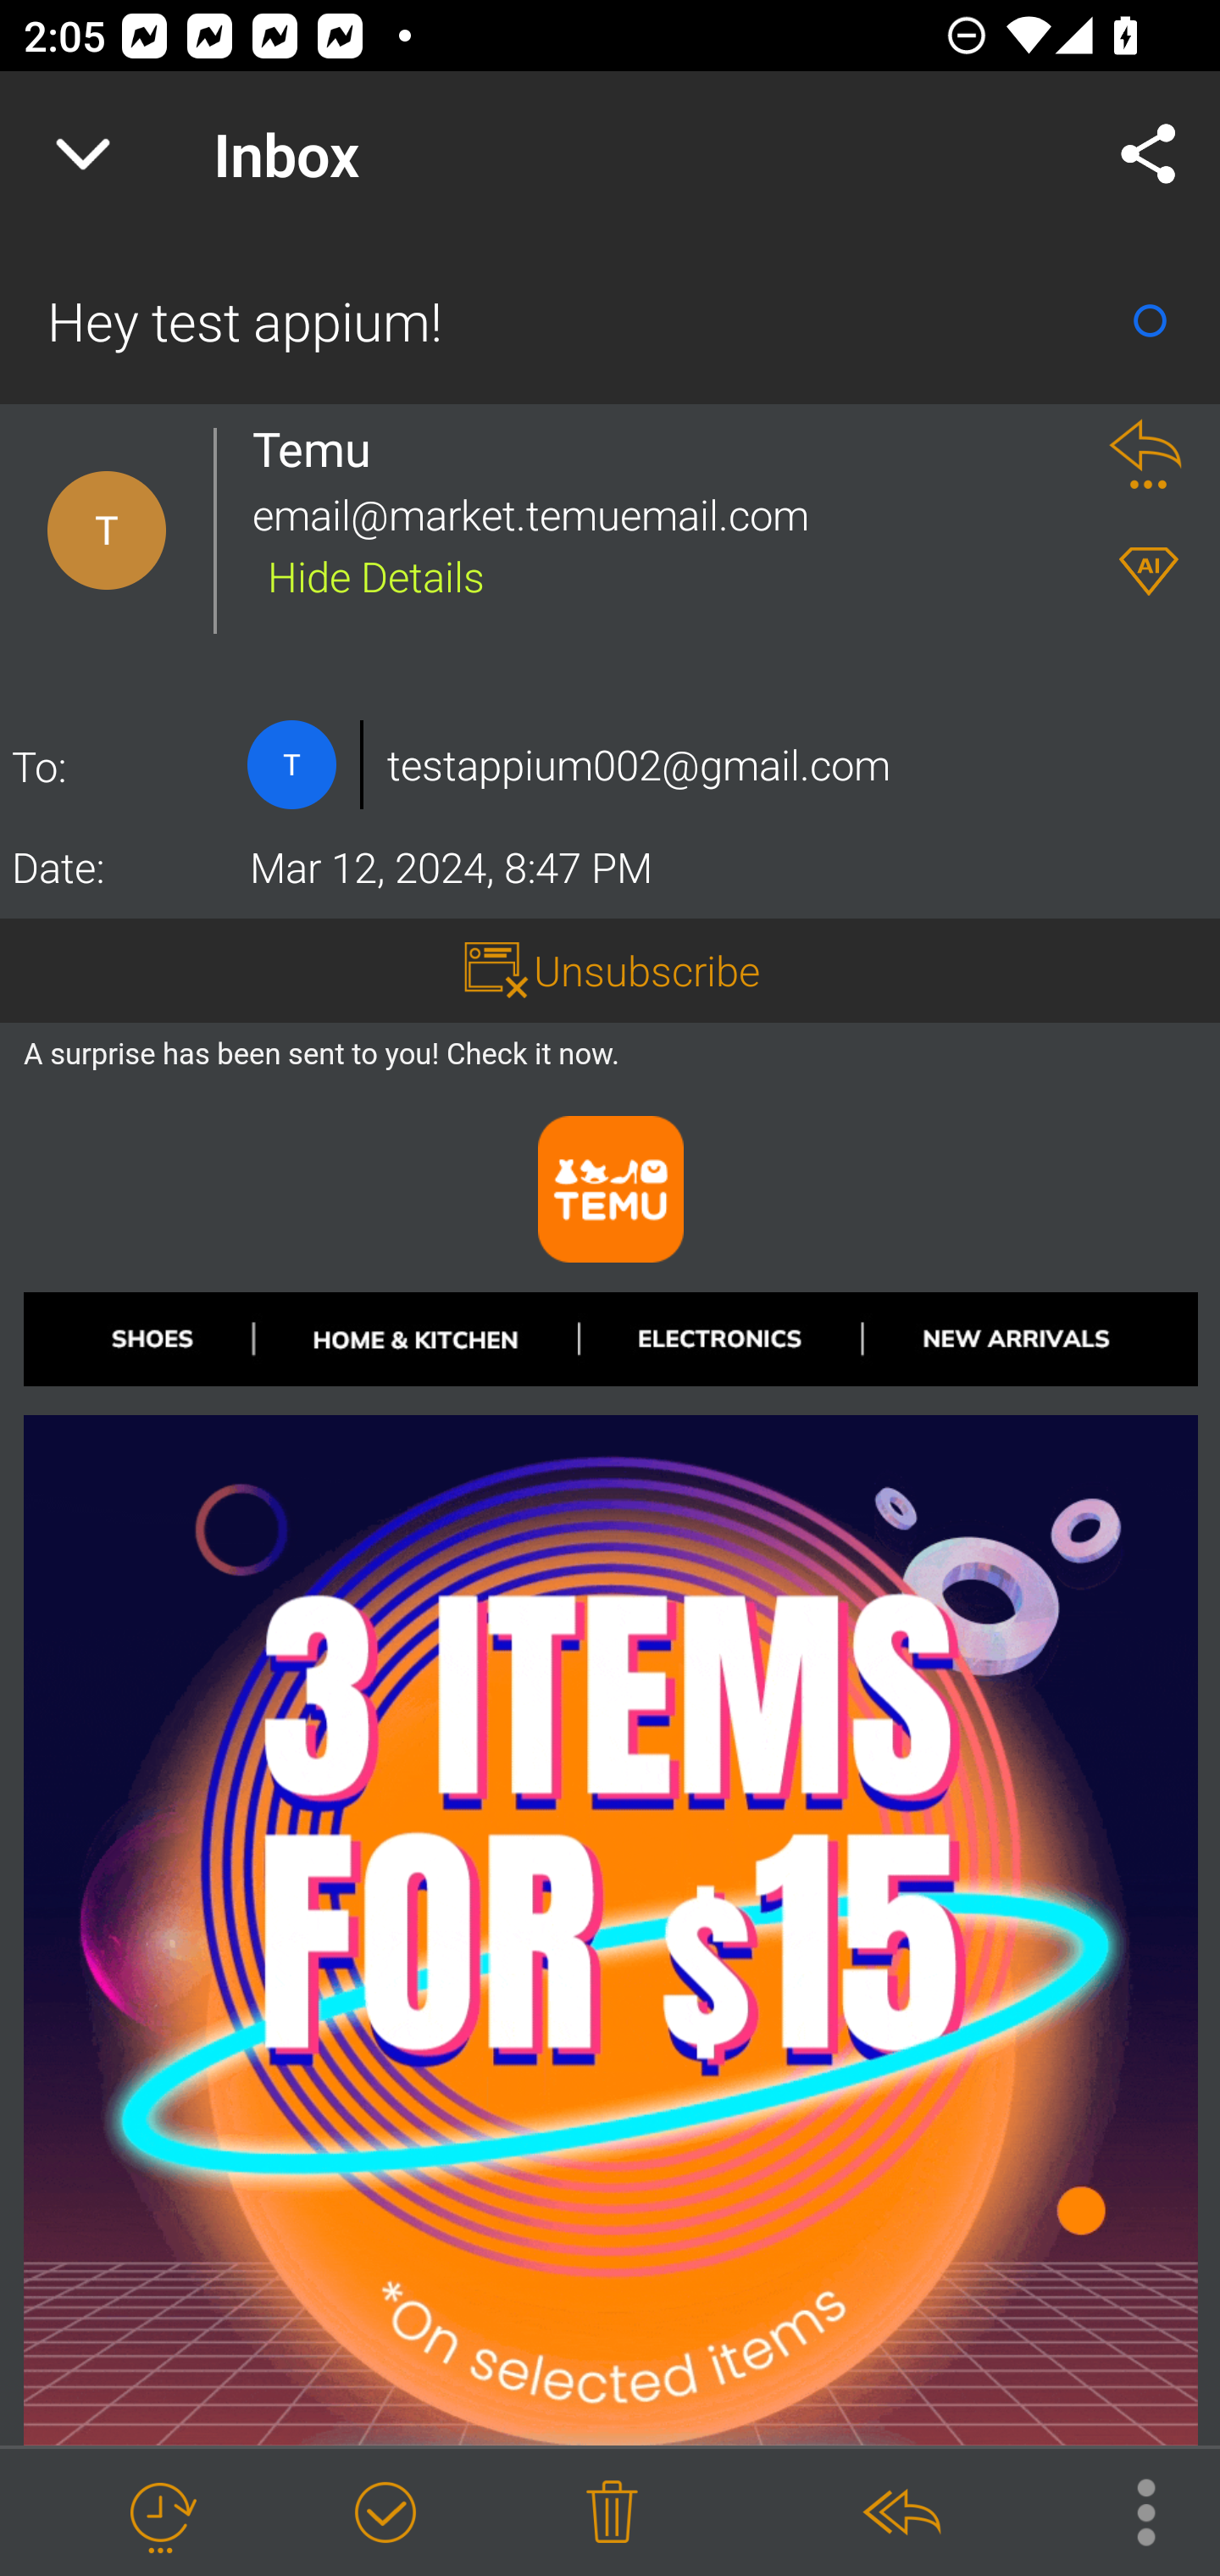  I want to click on Mark as Done, so click(385, 2513).